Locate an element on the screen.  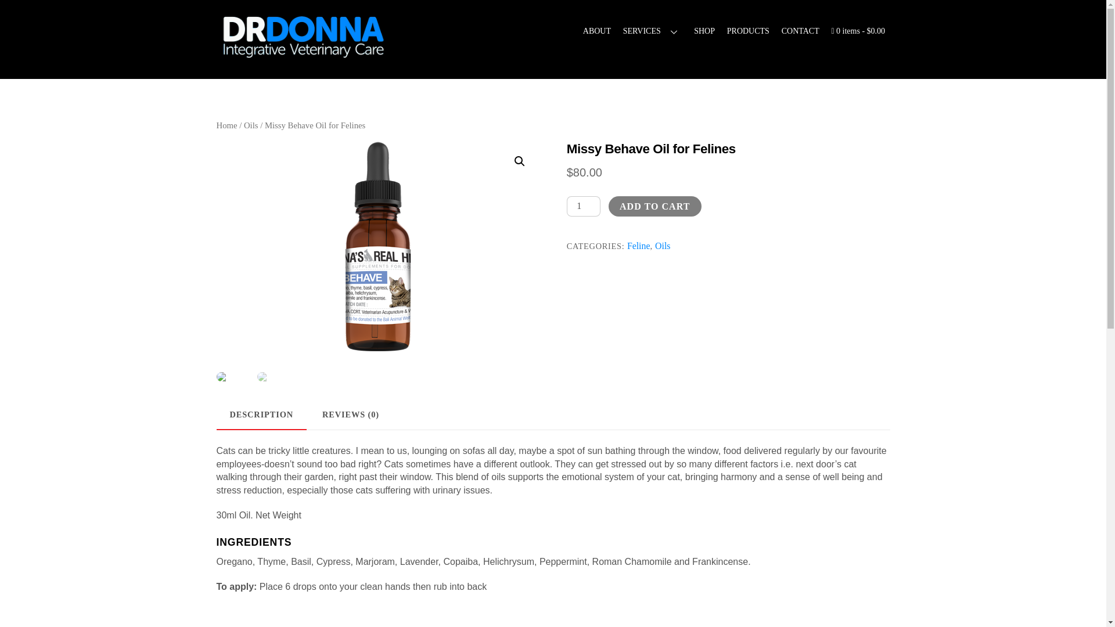
1 is located at coordinates (583, 206).